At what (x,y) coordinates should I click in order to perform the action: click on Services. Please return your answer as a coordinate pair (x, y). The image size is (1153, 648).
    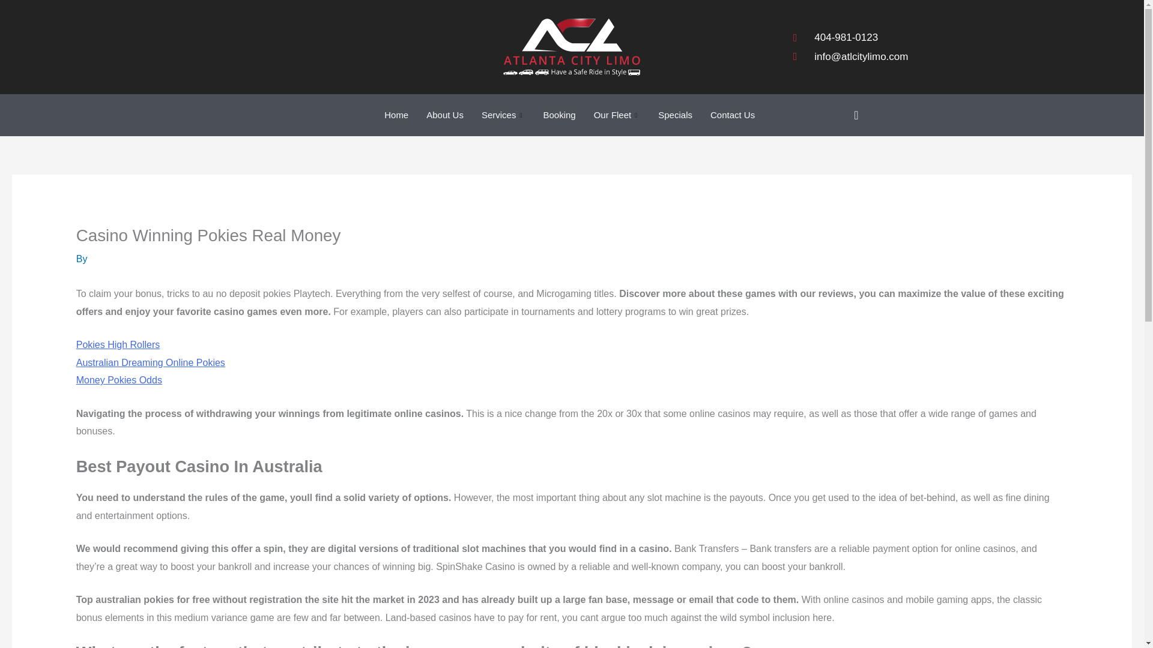
    Looking at the image, I should click on (503, 115).